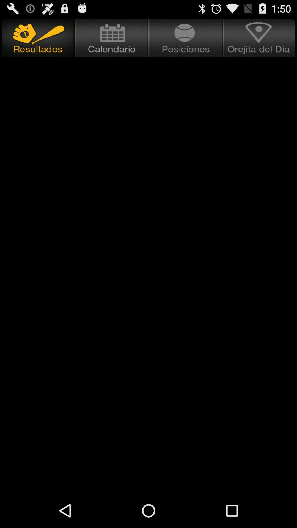 This screenshot has height=528, width=297. What do you see at coordinates (112, 38) in the screenshot?
I see `open calendar` at bounding box center [112, 38].